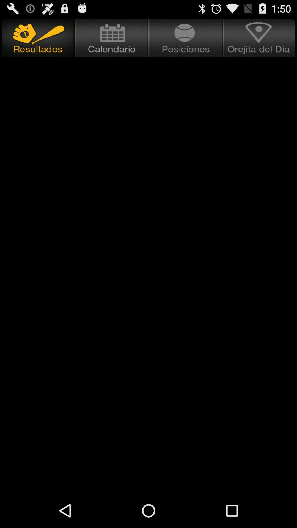 This screenshot has height=528, width=297. What do you see at coordinates (112, 38) in the screenshot?
I see `open calendar` at bounding box center [112, 38].